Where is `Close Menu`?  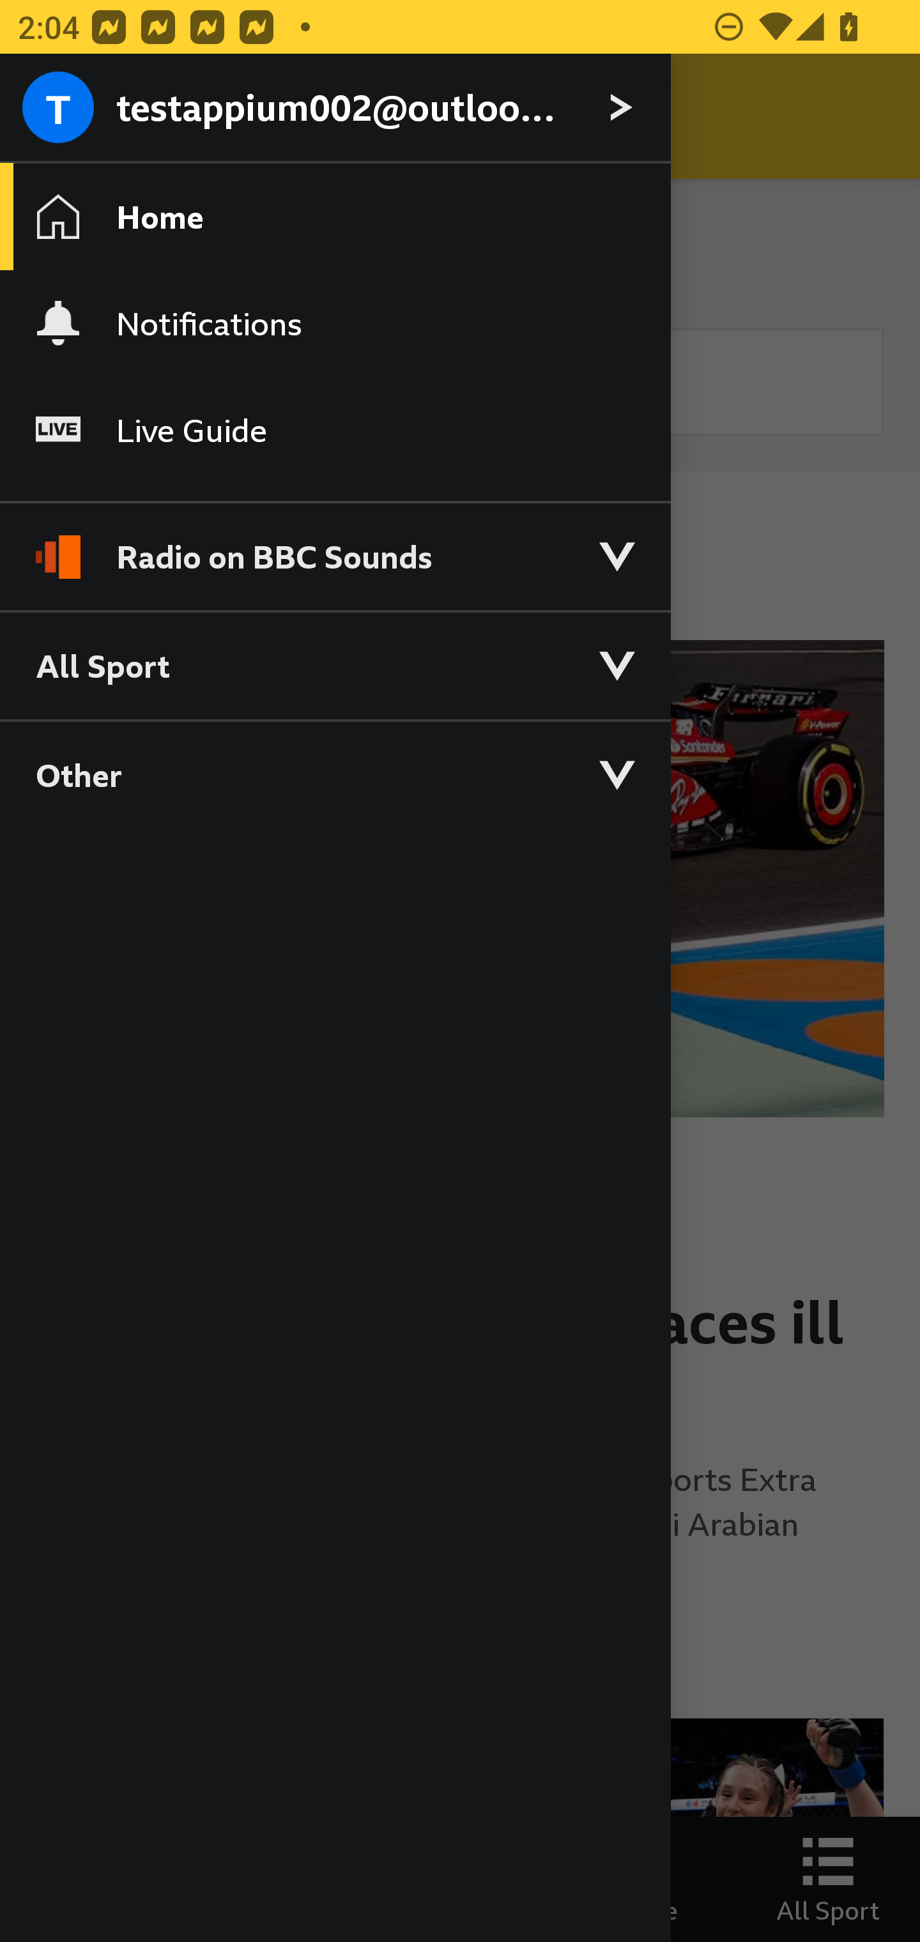
Close Menu is located at coordinates (63, 116).